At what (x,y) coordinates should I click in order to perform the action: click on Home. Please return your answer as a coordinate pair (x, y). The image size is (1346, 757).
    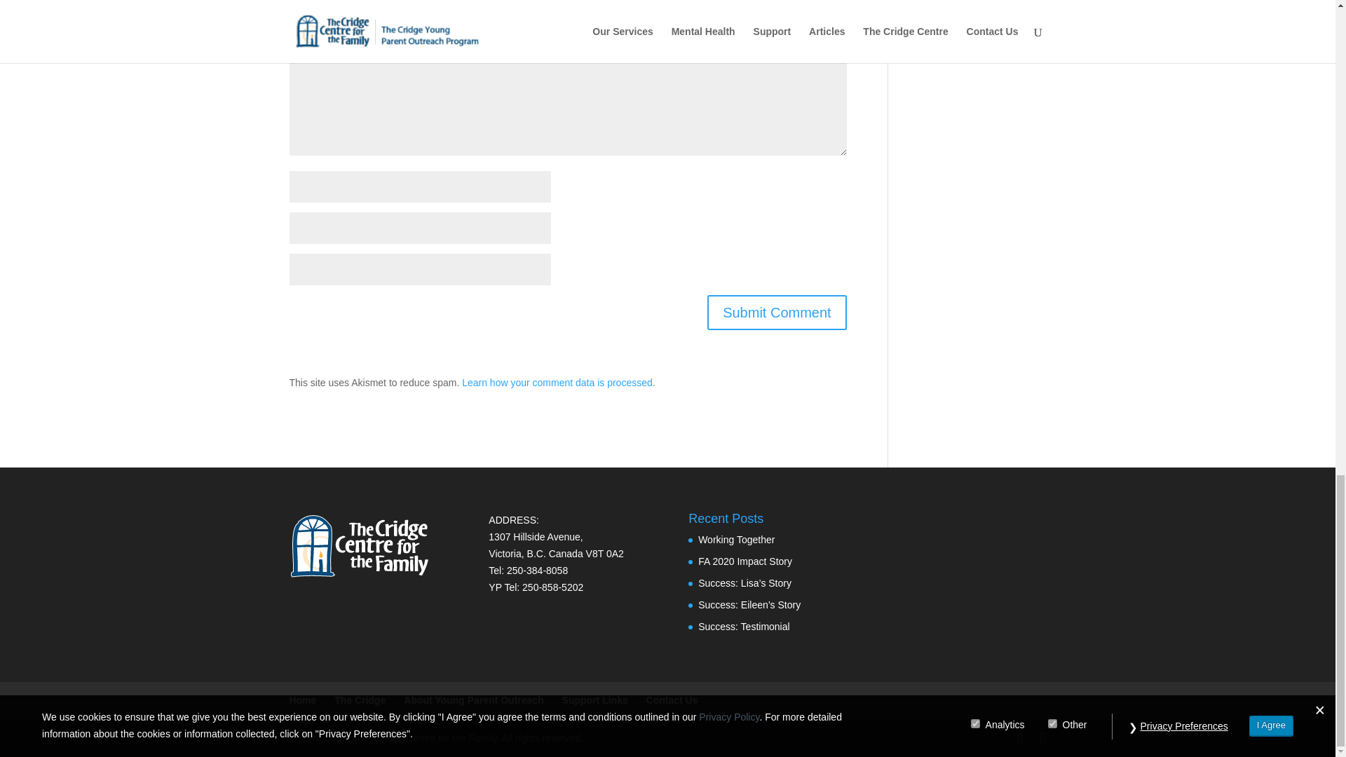
    Looking at the image, I should click on (303, 700).